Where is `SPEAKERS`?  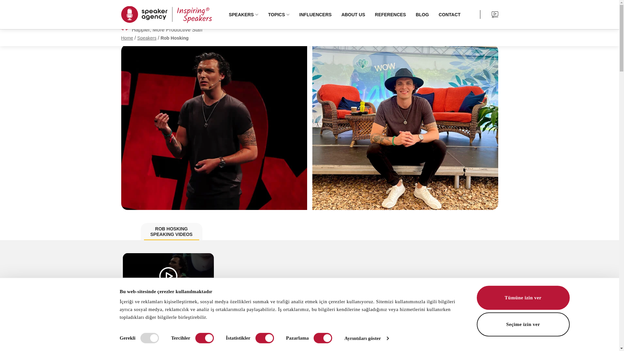
SPEAKERS is located at coordinates (243, 14).